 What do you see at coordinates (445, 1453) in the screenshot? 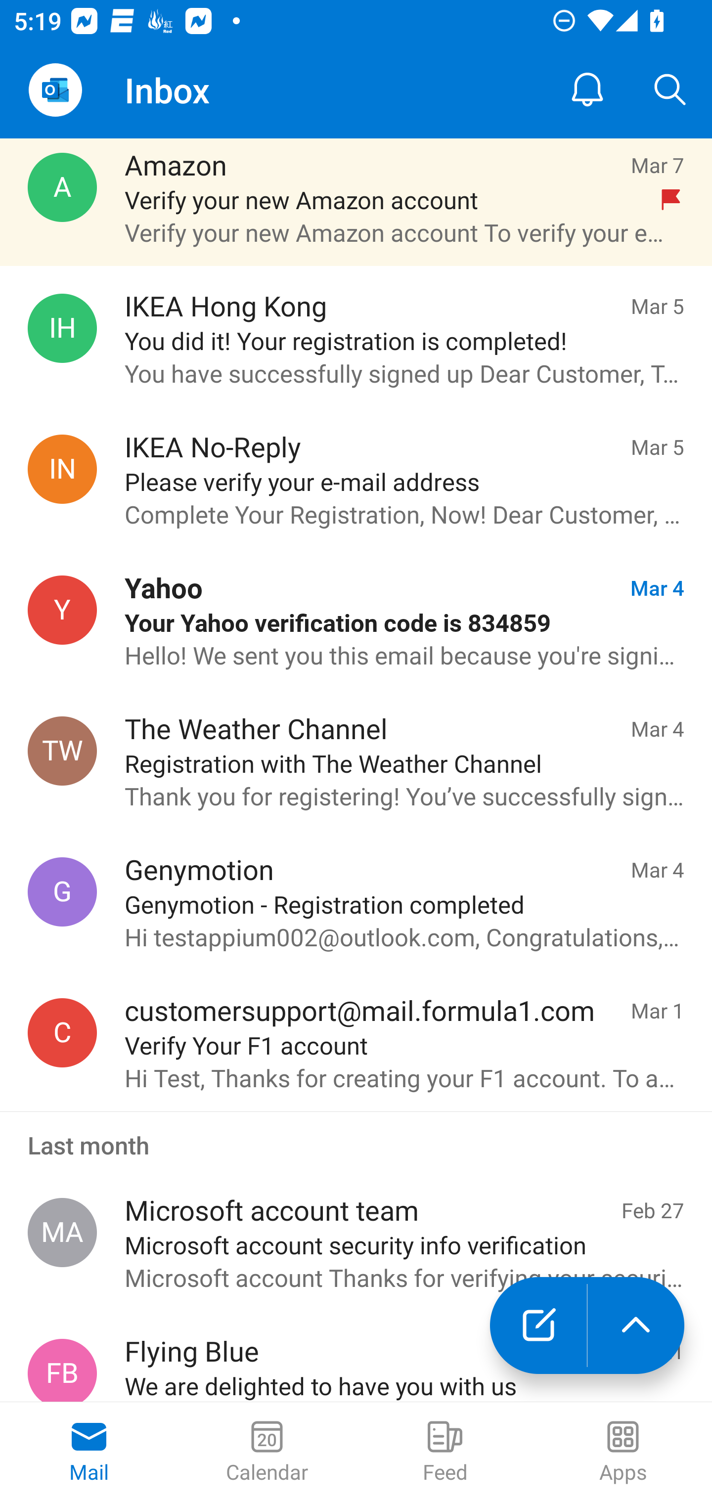
I see `Feed` at bounding box center [445, 1453].